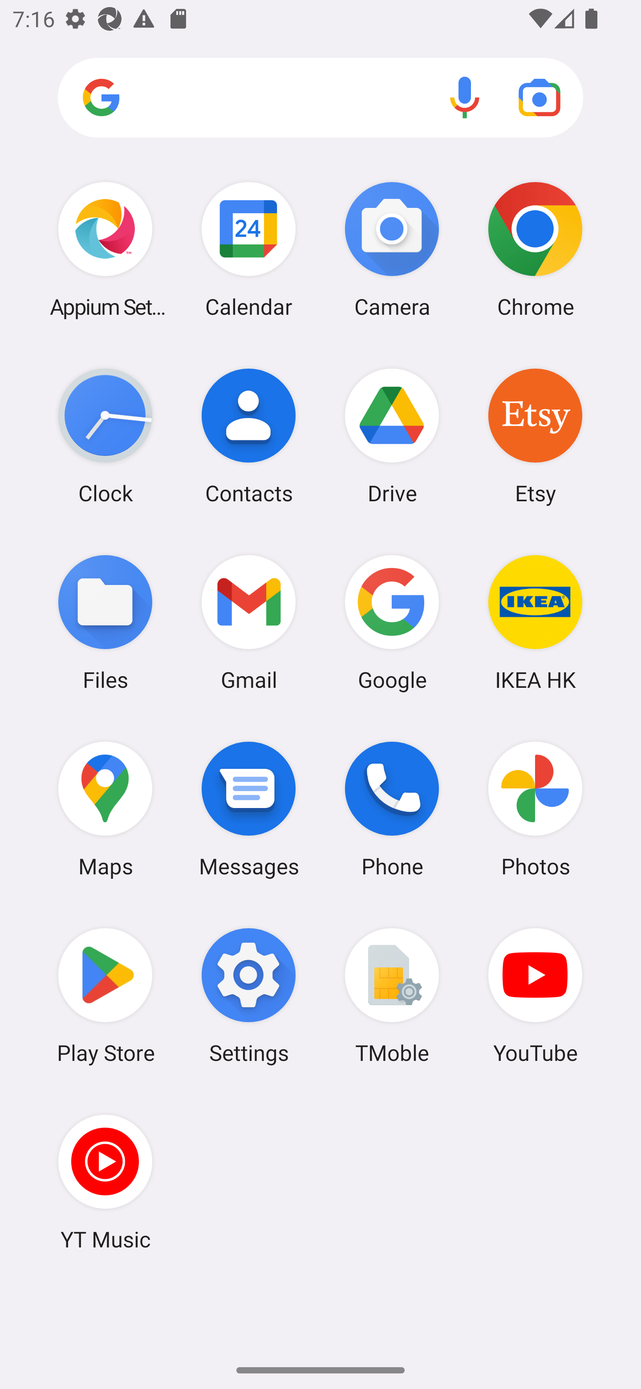 This screenshot has width=641, height=1389. What do you see at coordinates (105, 996) in the screenshot?
I see `Play Store` at bounding box center [105, 996].